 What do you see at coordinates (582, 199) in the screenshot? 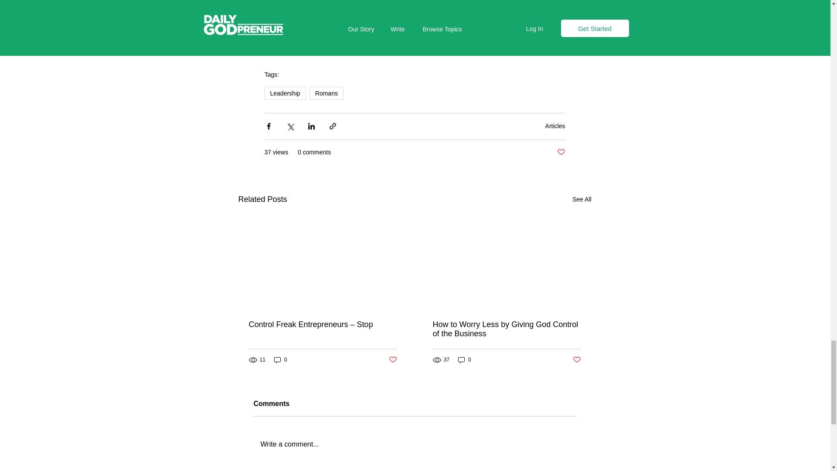
I see `See All` at bounding box center [582, 199].